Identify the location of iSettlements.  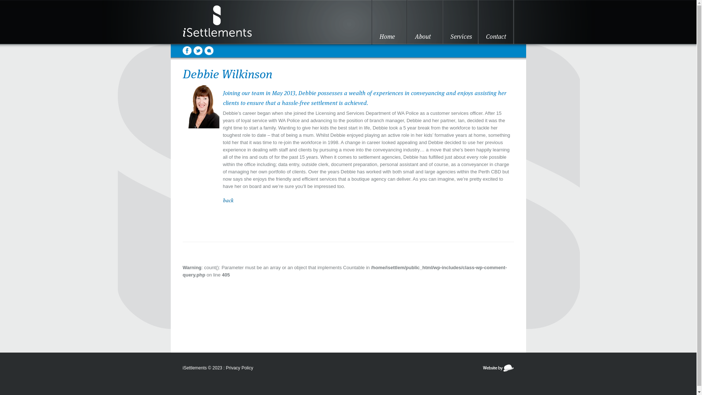
(227, 22).